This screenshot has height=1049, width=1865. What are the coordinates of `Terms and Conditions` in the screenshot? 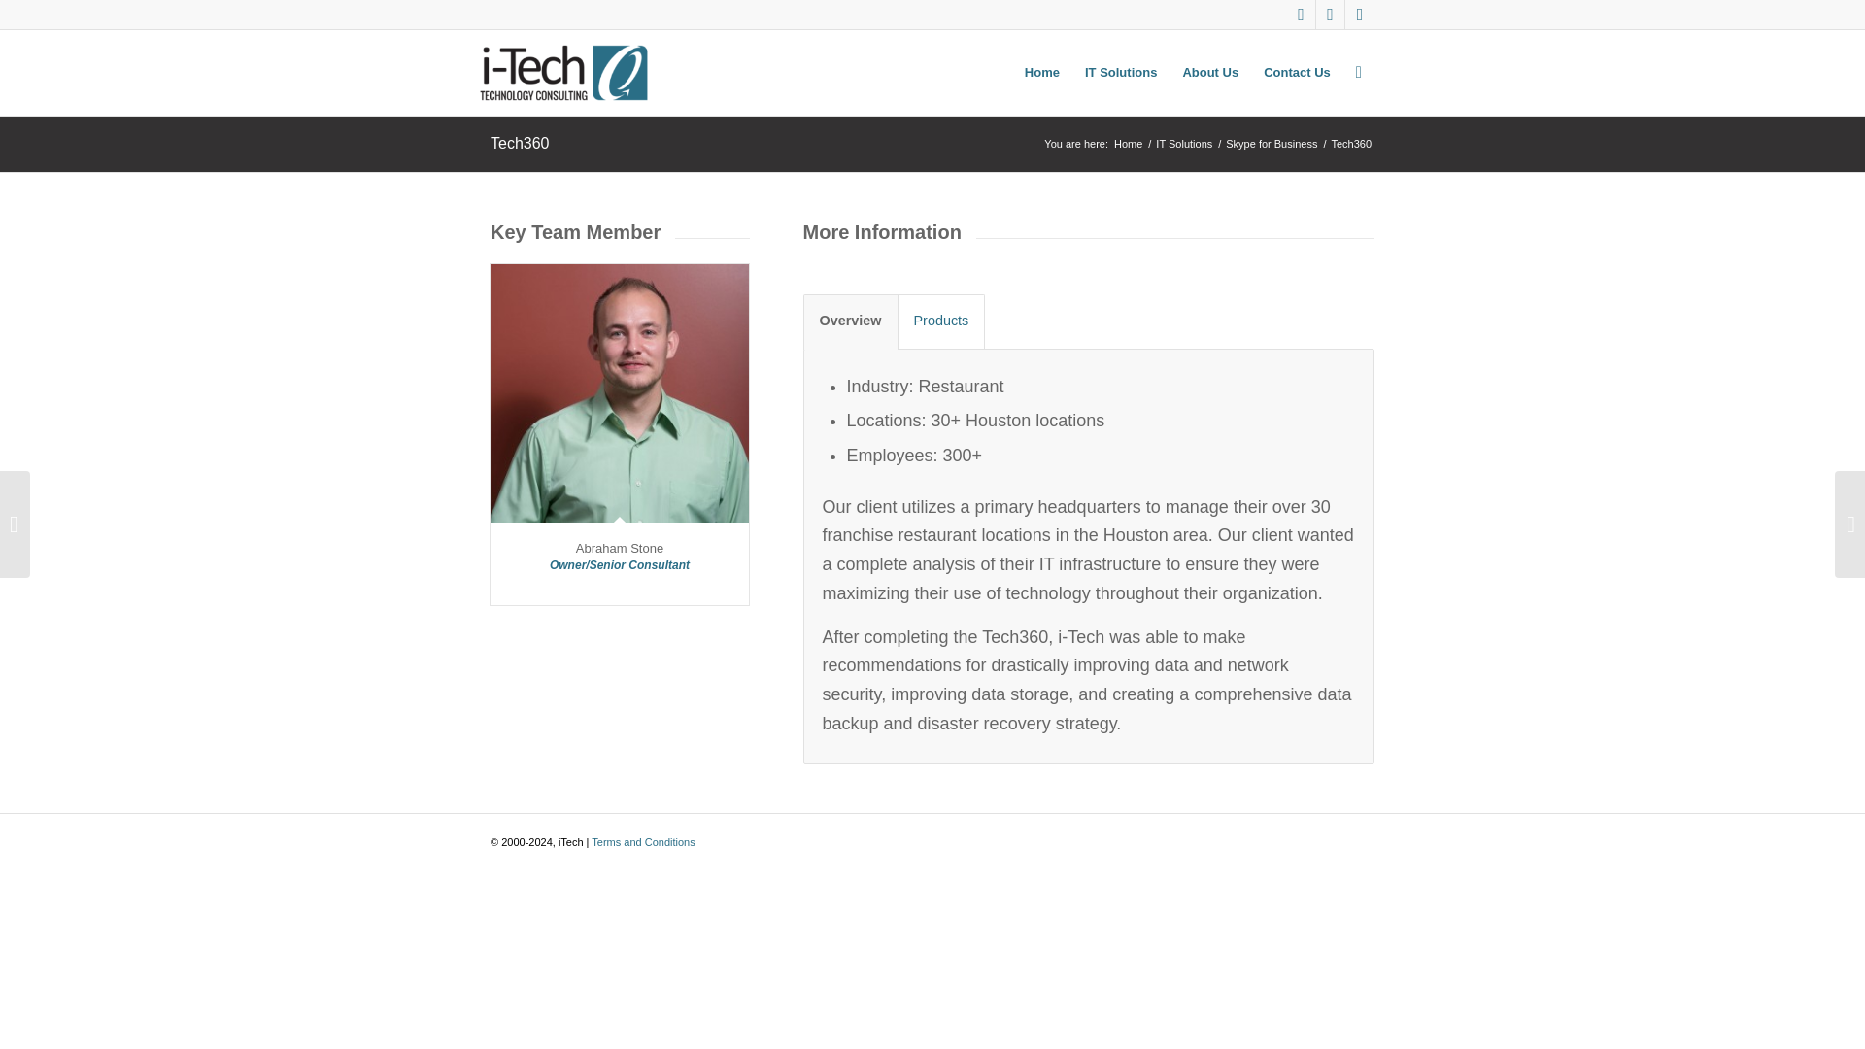 It's located at (642, 841).